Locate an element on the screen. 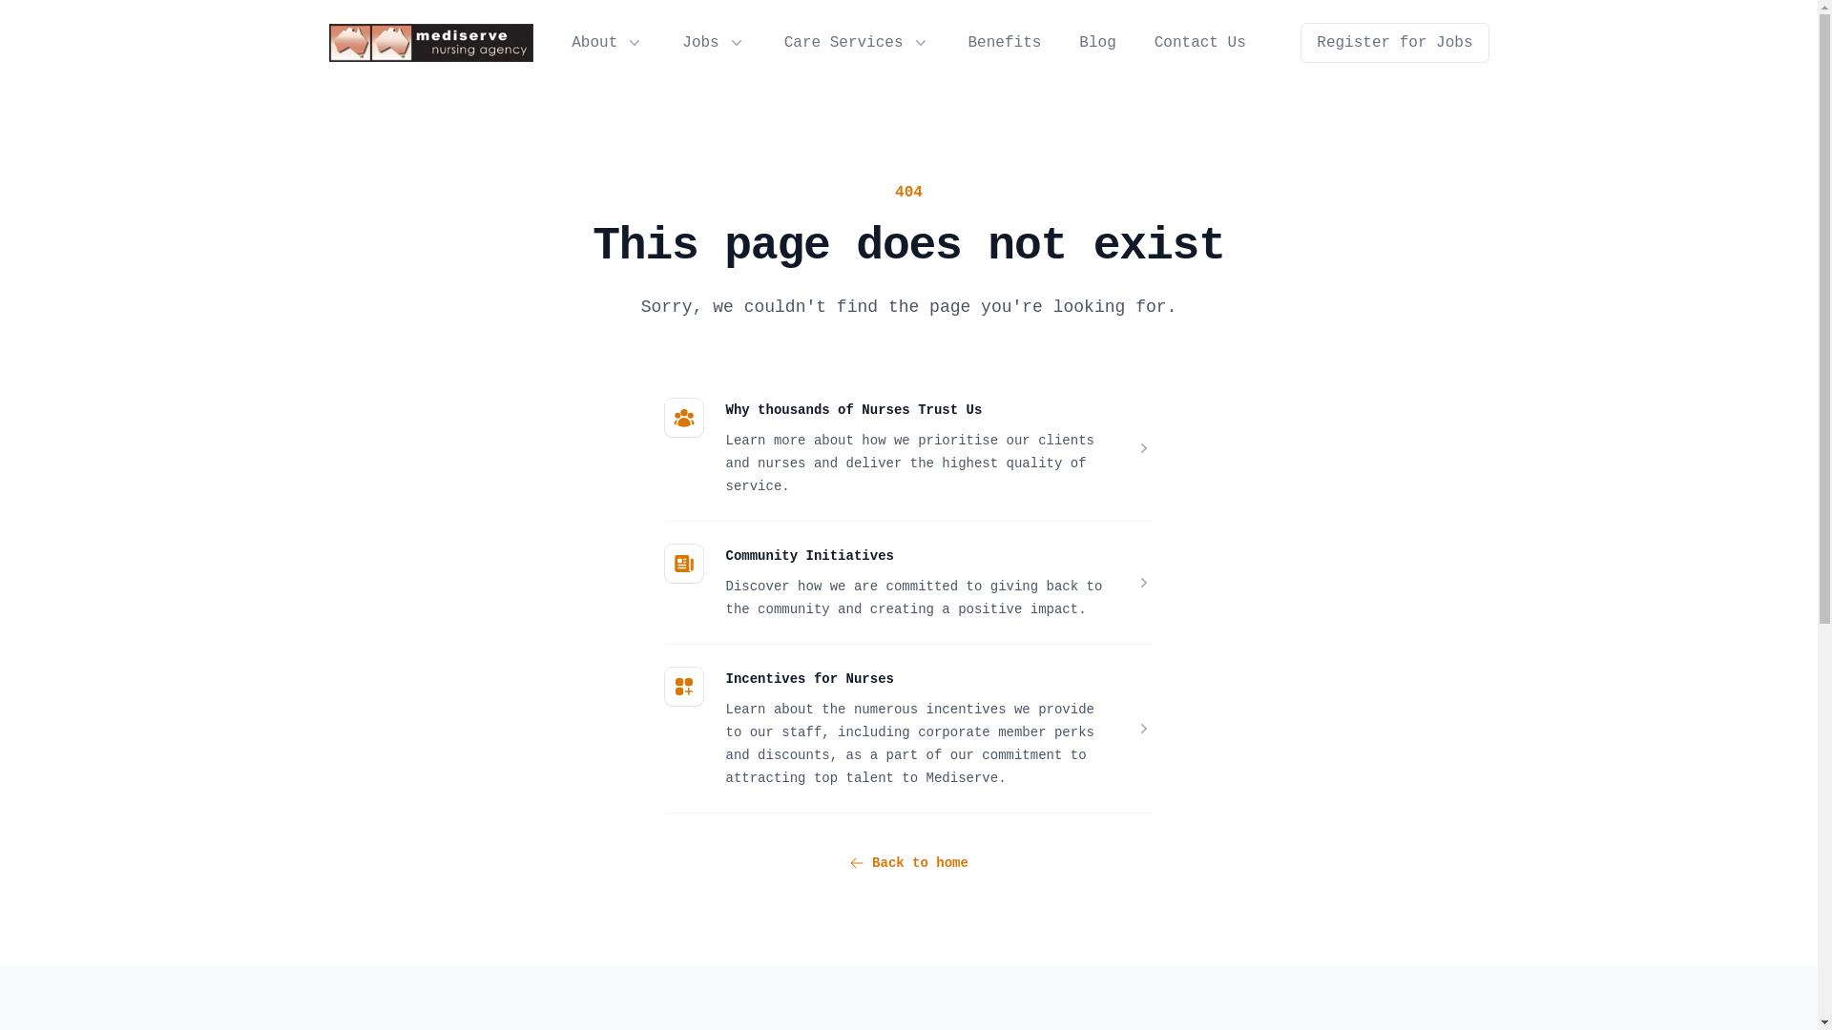 This screenshot has width=1832, height=1030. Why thousands of Nurses Trust Us is located at coordinates (853, 410).